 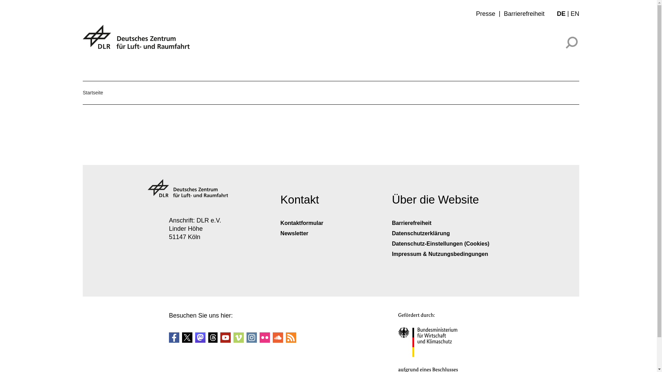 I want to click on Barrierefreiheit, so click(x=524, y=14).